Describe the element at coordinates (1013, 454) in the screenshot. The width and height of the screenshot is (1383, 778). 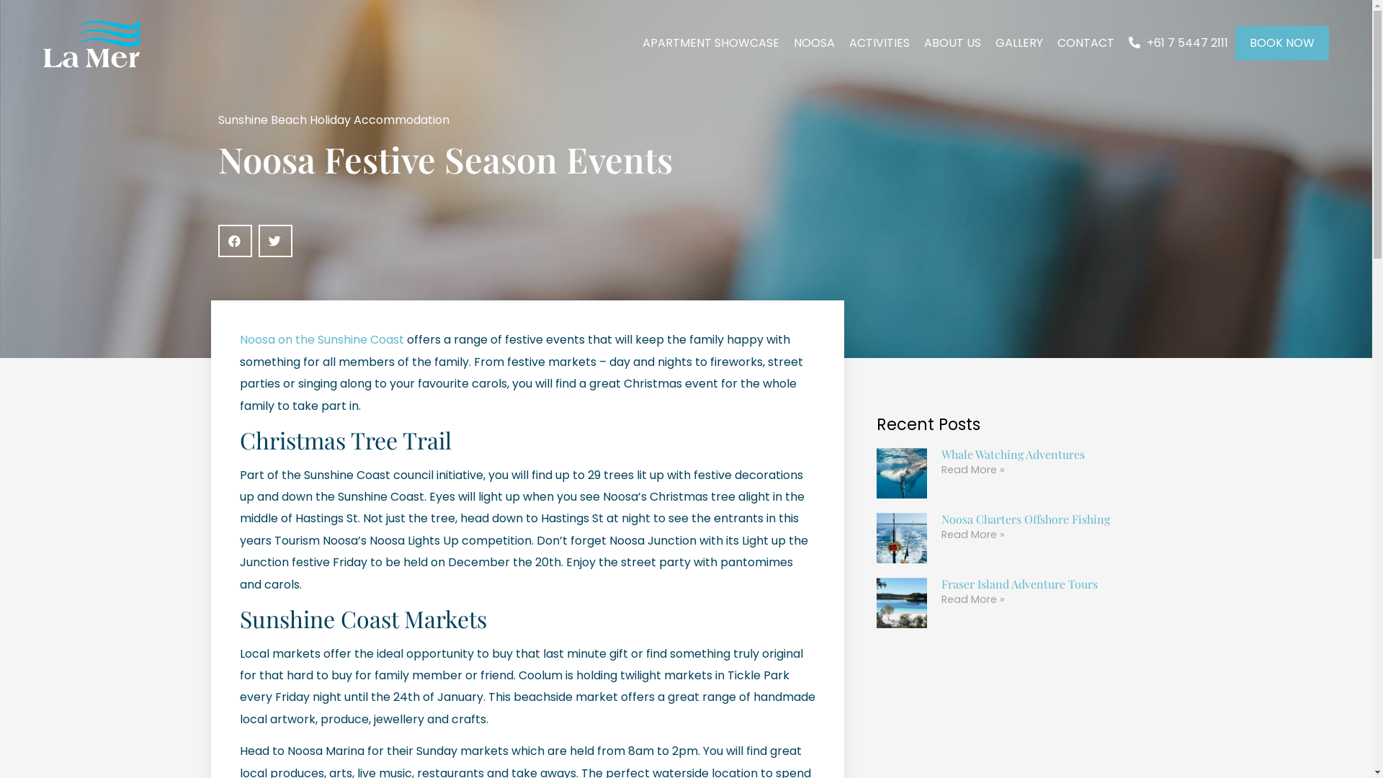
I see `Whale Watching Adventures` at that location.